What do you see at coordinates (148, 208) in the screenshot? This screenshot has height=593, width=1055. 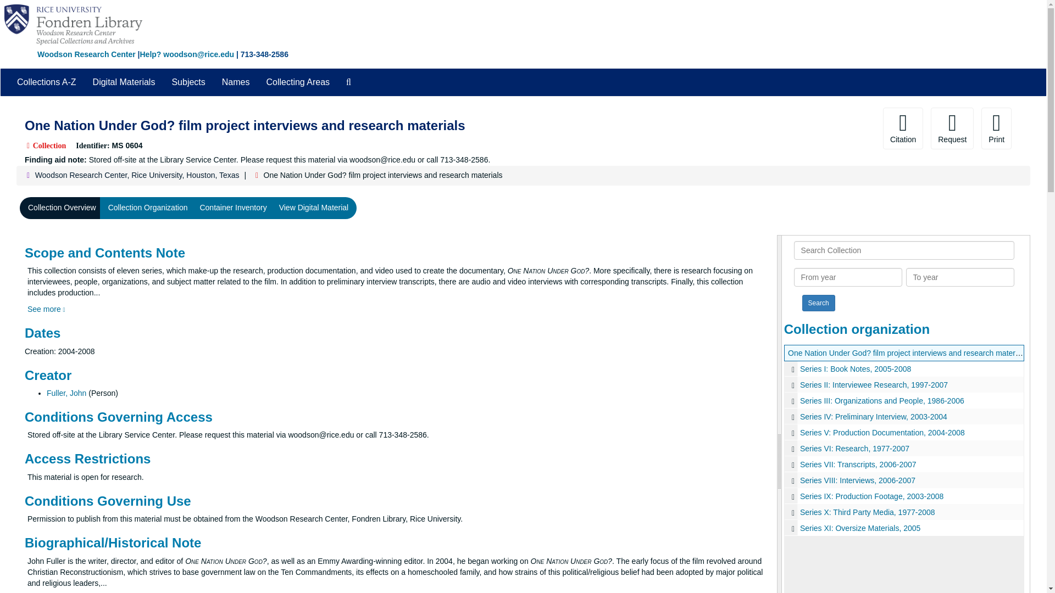 I see `Collection Organization` at bounding box center [148, 208].